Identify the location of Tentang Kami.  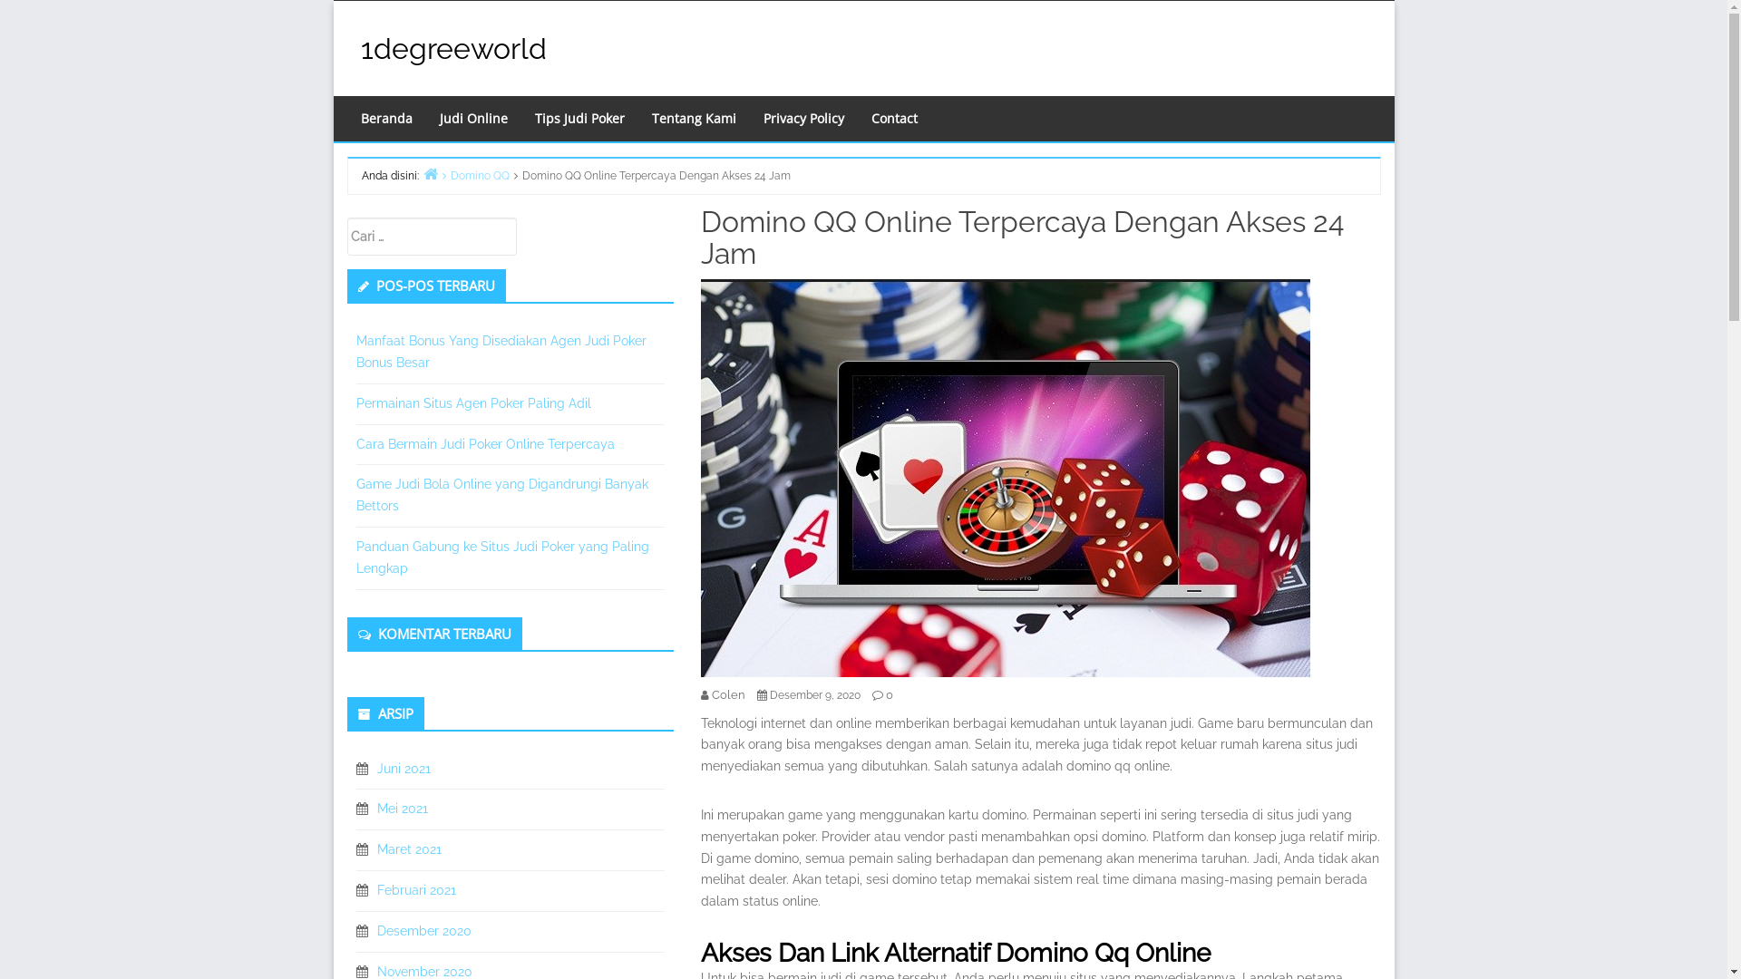
(695, 118).